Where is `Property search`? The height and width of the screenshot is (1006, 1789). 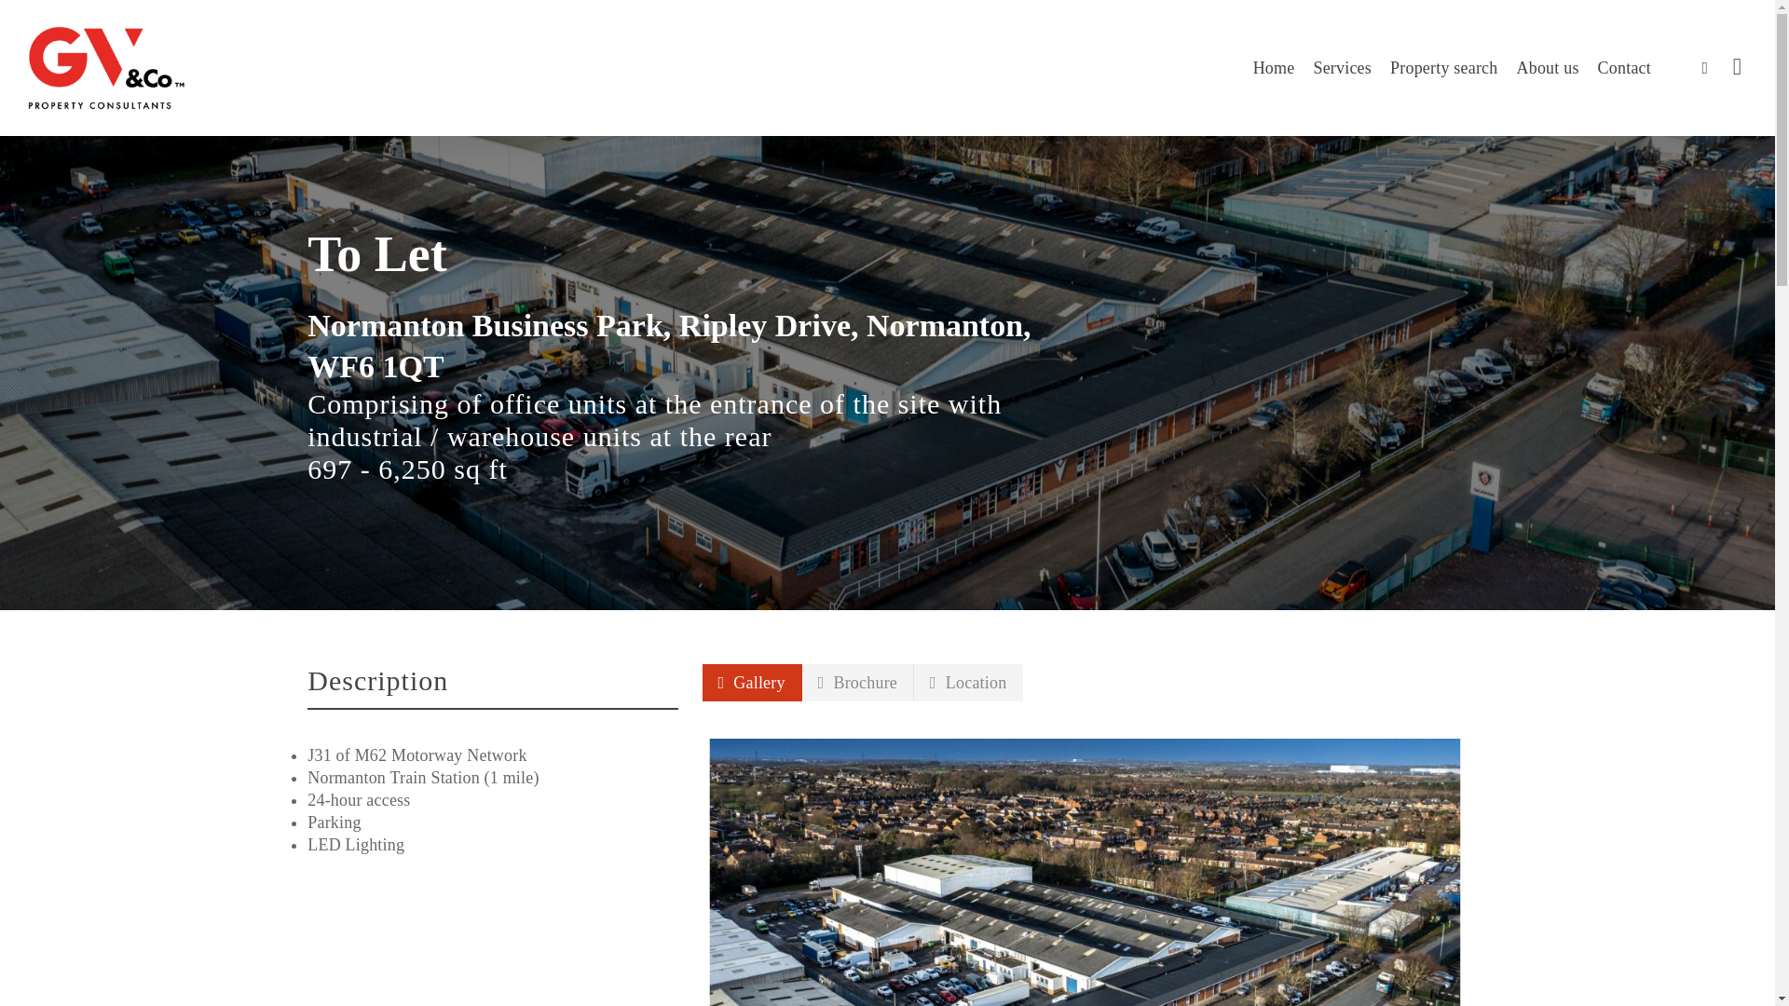 Property search is located at coordinates (1443, 67).